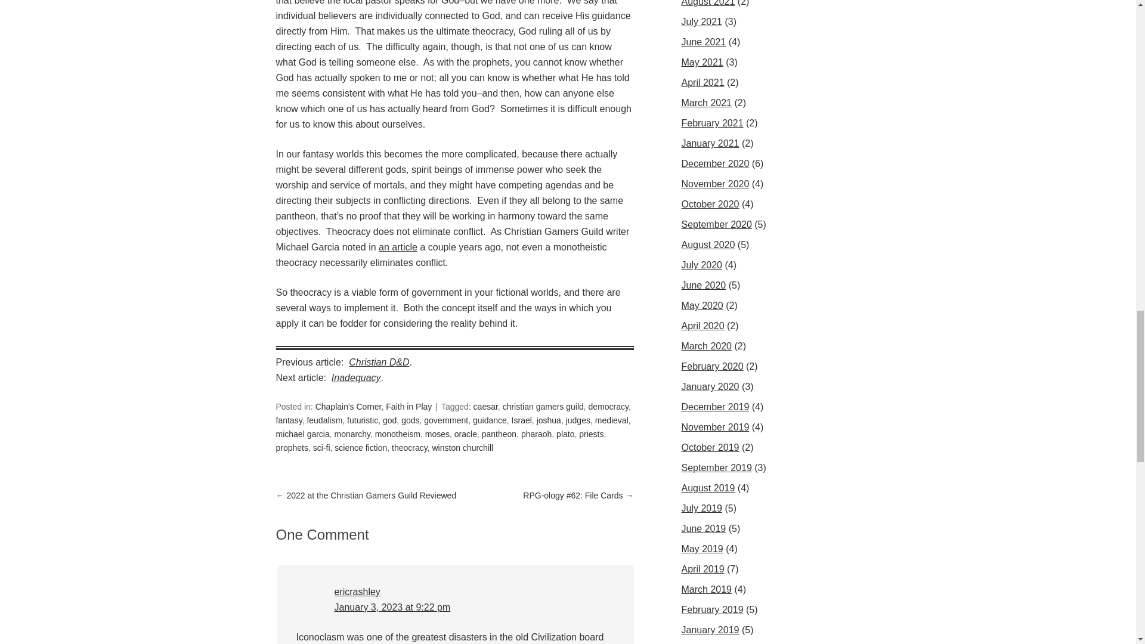 The height and width of the screenshot is (644, 1145). What do you see at coordinates (292, 448) in the screenshot?
I see `prophets` at bounding box center [292, 448].